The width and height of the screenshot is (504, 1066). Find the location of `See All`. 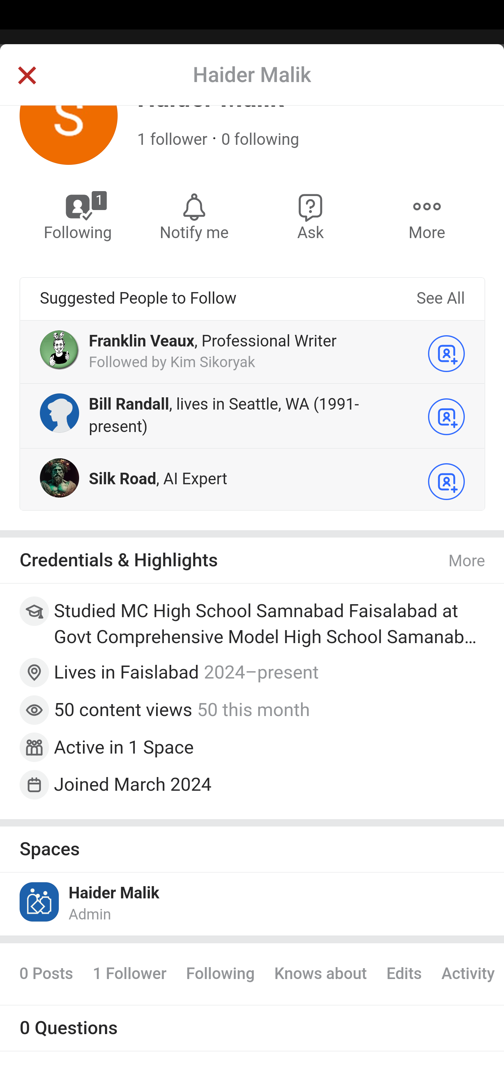

See All is located at coordinates (440, 299).